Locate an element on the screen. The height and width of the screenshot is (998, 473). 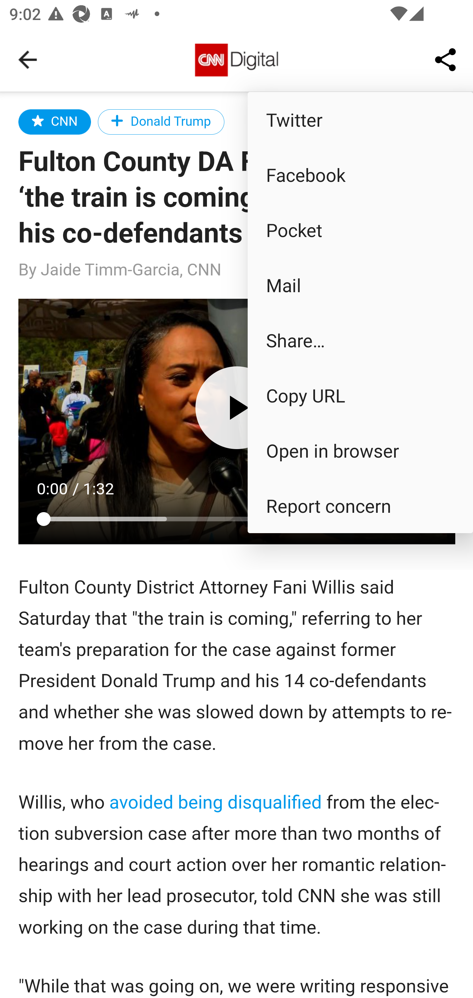
Share… is located at coordinates (360, 339).